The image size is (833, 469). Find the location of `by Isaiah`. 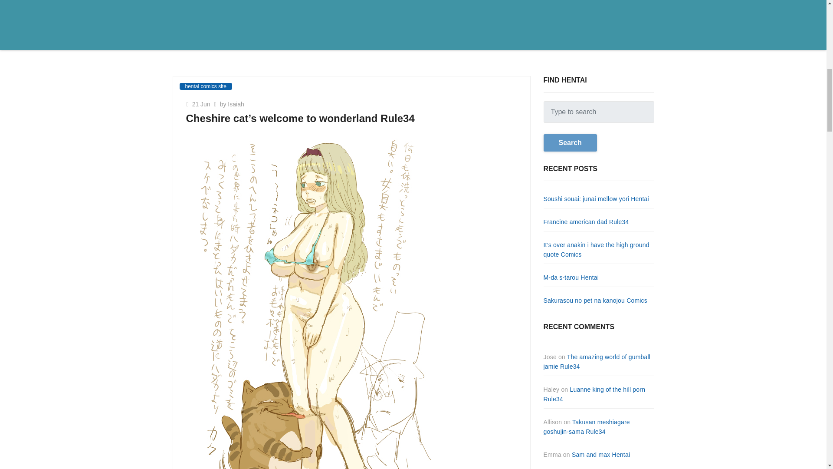

by Isaiah is located at coordinates (229, 104).